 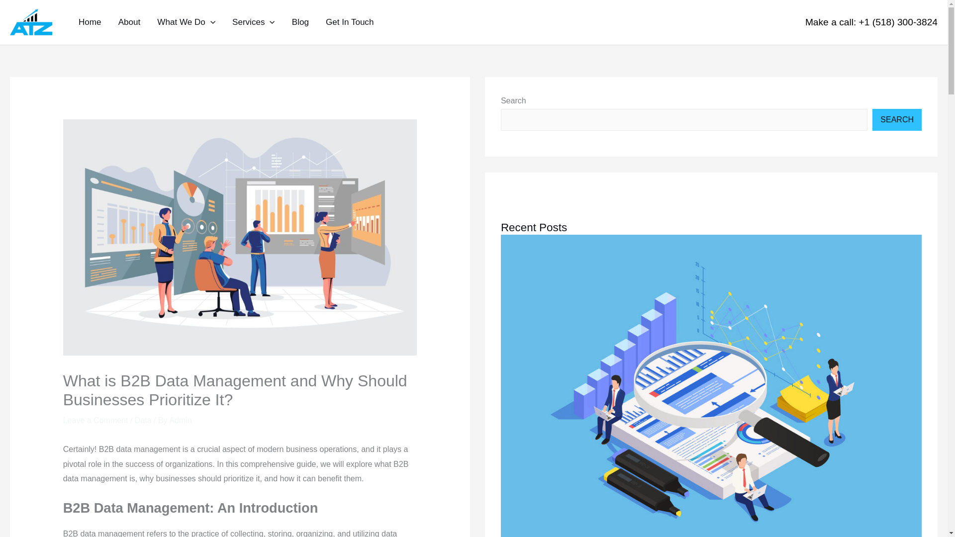 I want to click on Services, so click(x=254, y=22).